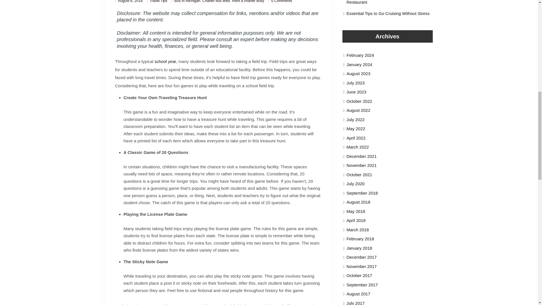 This screenshot has width=542, height=305. Describe the element at coordinates (130, 1) in the screenshot. I see `August 6, 2018` at that location.